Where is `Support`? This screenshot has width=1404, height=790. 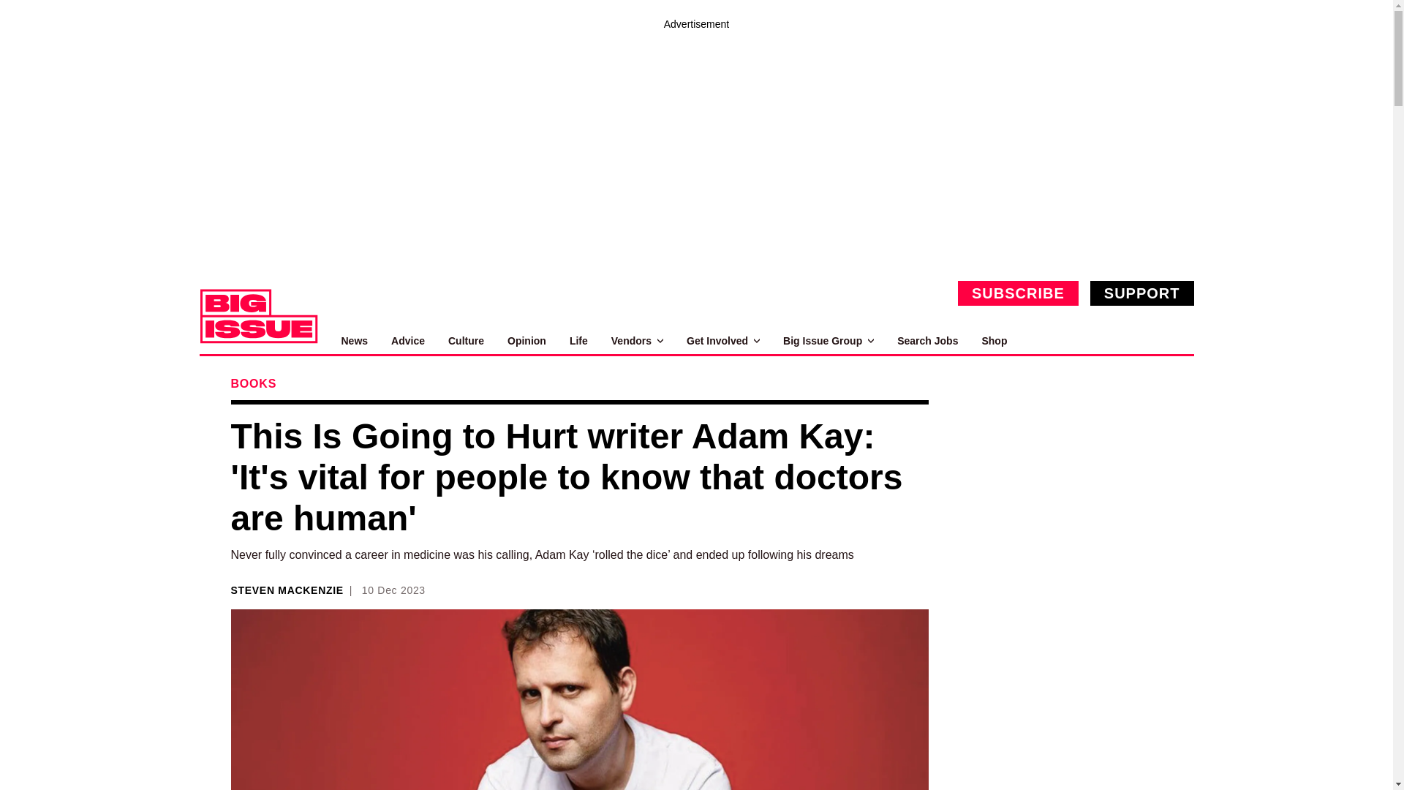 Support is located at coordinates (1142, 293).